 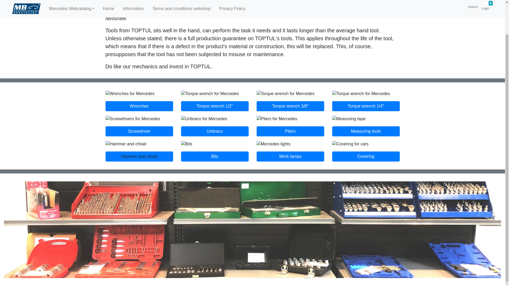 What do you see at coordinates (366, 157) in the screenshot?
I see `Covering` at bounding box center [366, 157].